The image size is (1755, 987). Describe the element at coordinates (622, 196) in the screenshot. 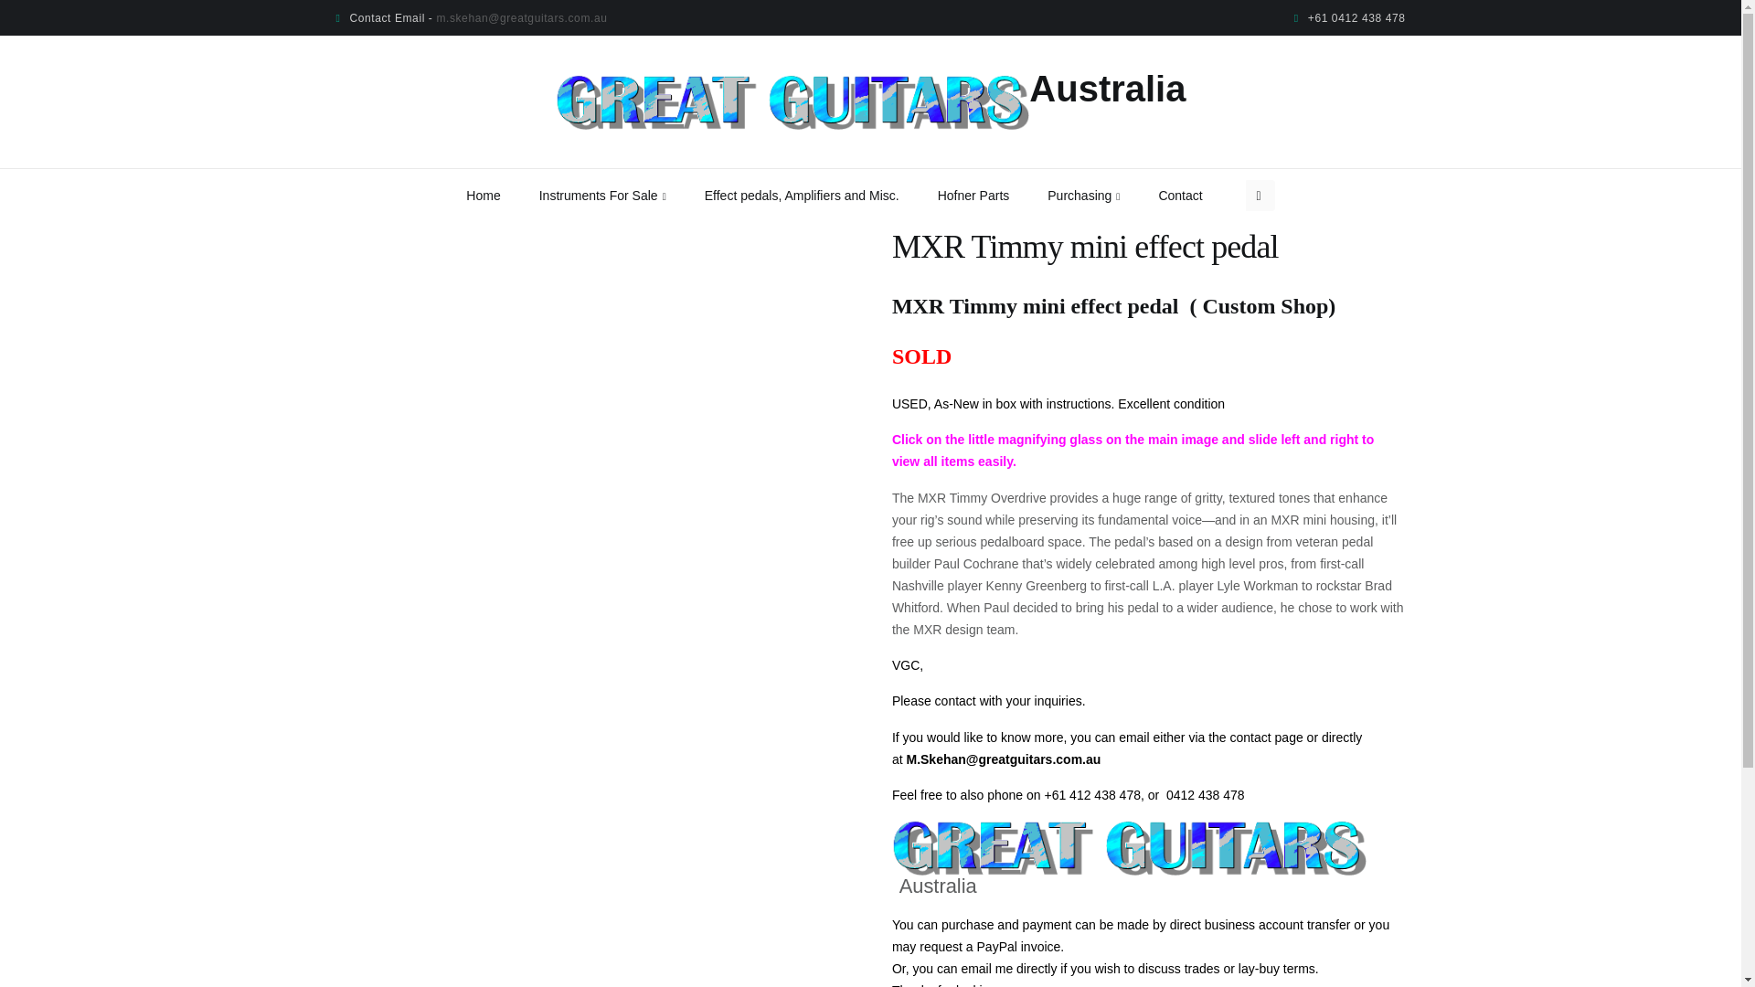

I see `Instruments For Sale` at that location.